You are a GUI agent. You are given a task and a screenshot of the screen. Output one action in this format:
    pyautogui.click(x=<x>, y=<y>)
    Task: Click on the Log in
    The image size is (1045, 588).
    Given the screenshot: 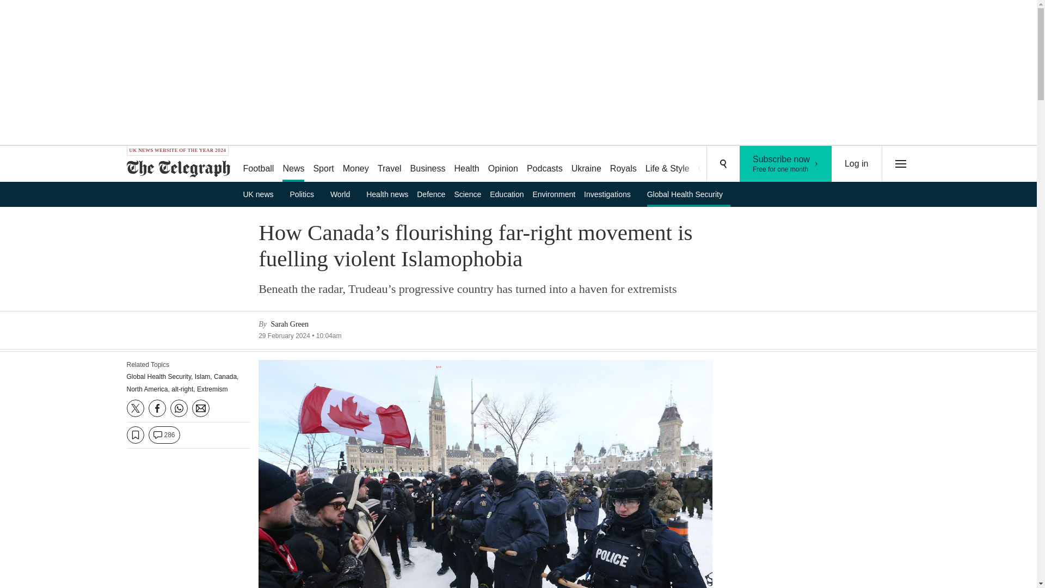 What is the action you would take?
    pyautogui.click(x=750, y=164)
    